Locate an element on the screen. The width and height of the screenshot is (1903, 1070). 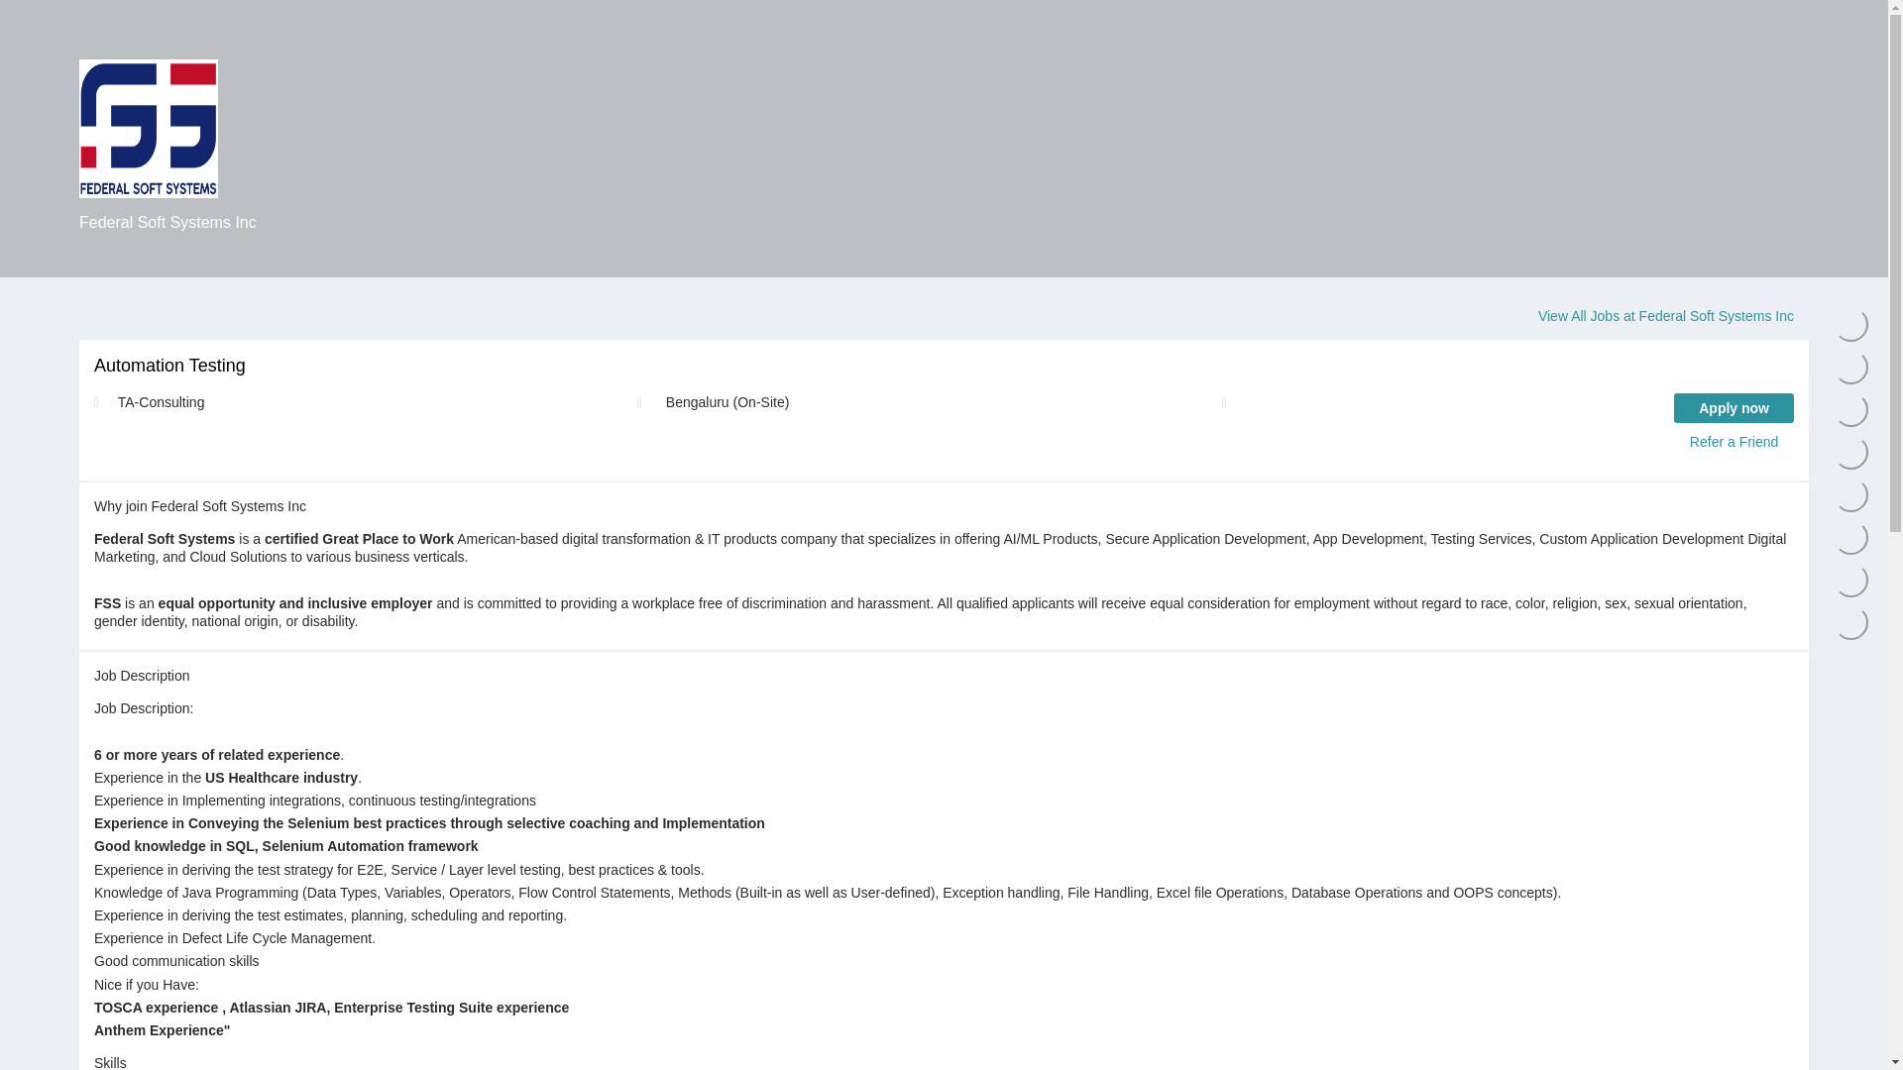
Apply now is located at coordinates (1735, 408).